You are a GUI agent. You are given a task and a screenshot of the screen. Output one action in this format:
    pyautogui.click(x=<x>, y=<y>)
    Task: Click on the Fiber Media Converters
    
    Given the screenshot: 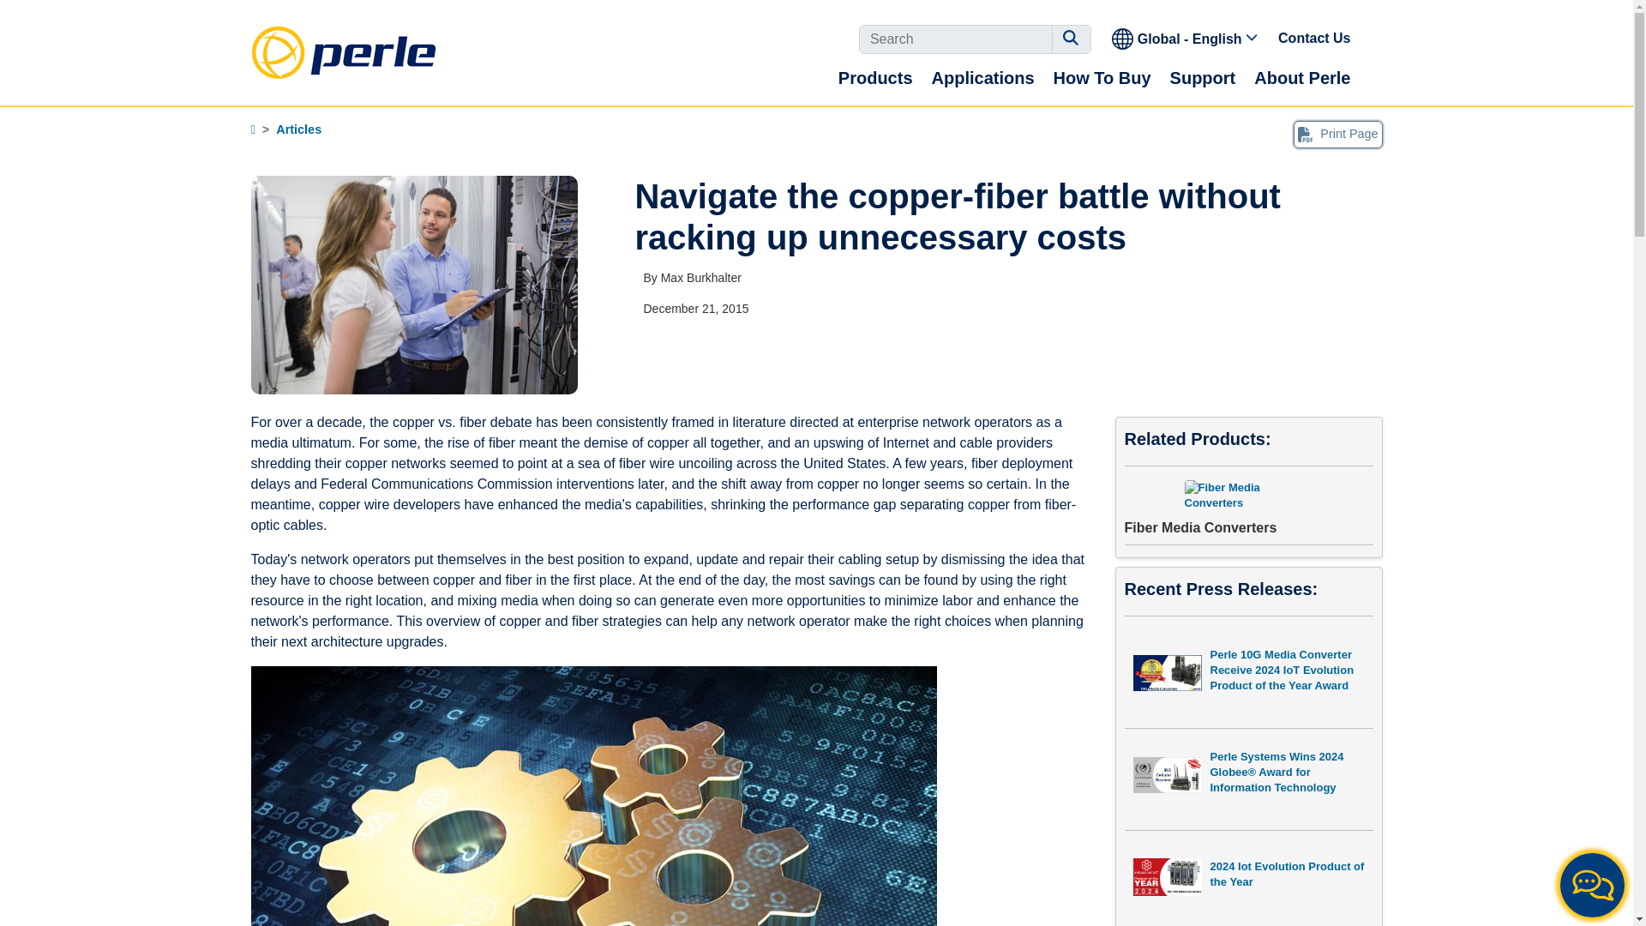 What is the action you would take?
    pyautogui.click(x=1248, y=508)
    